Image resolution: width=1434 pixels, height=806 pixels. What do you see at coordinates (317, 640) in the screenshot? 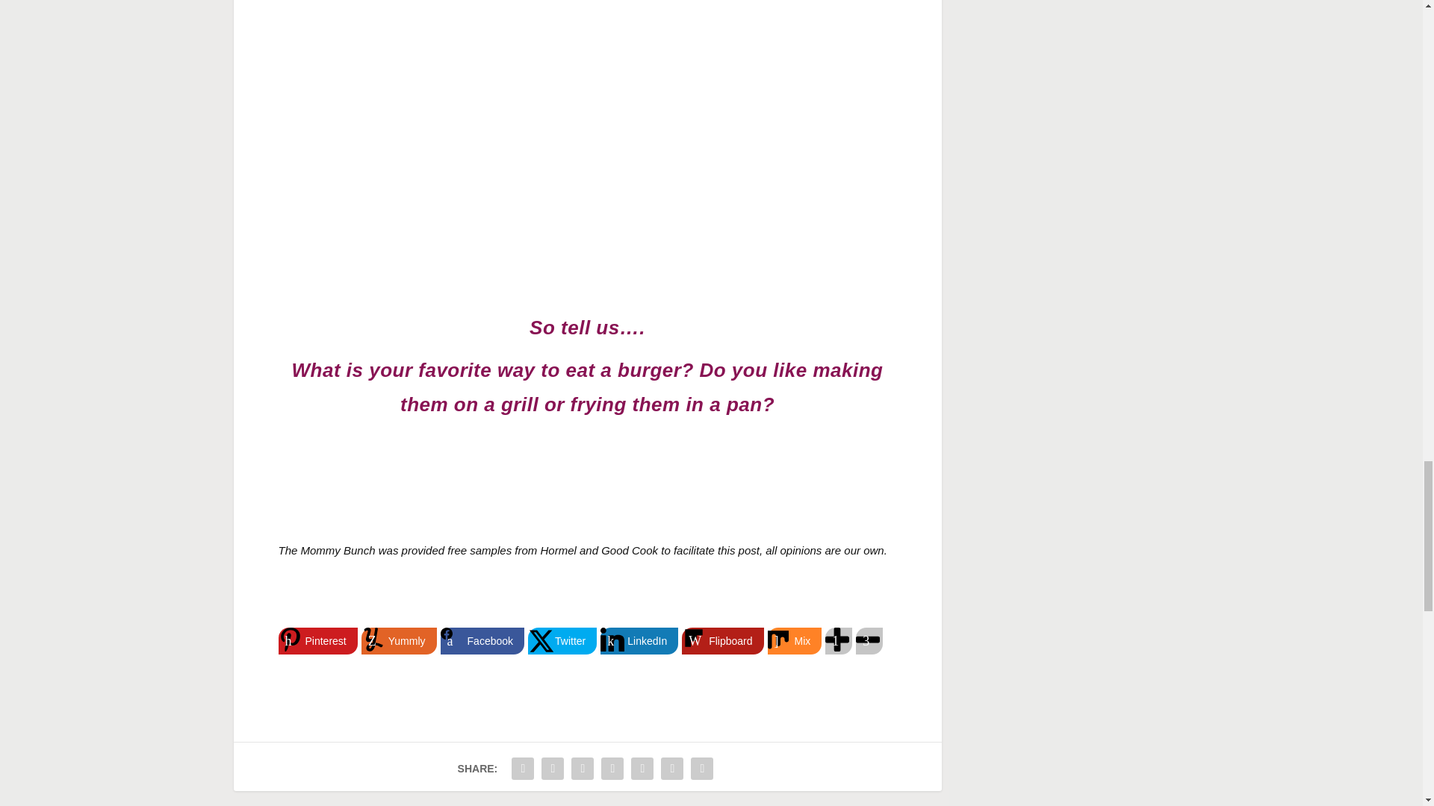
I see `Pinterest` at bounding box center [317, 640].